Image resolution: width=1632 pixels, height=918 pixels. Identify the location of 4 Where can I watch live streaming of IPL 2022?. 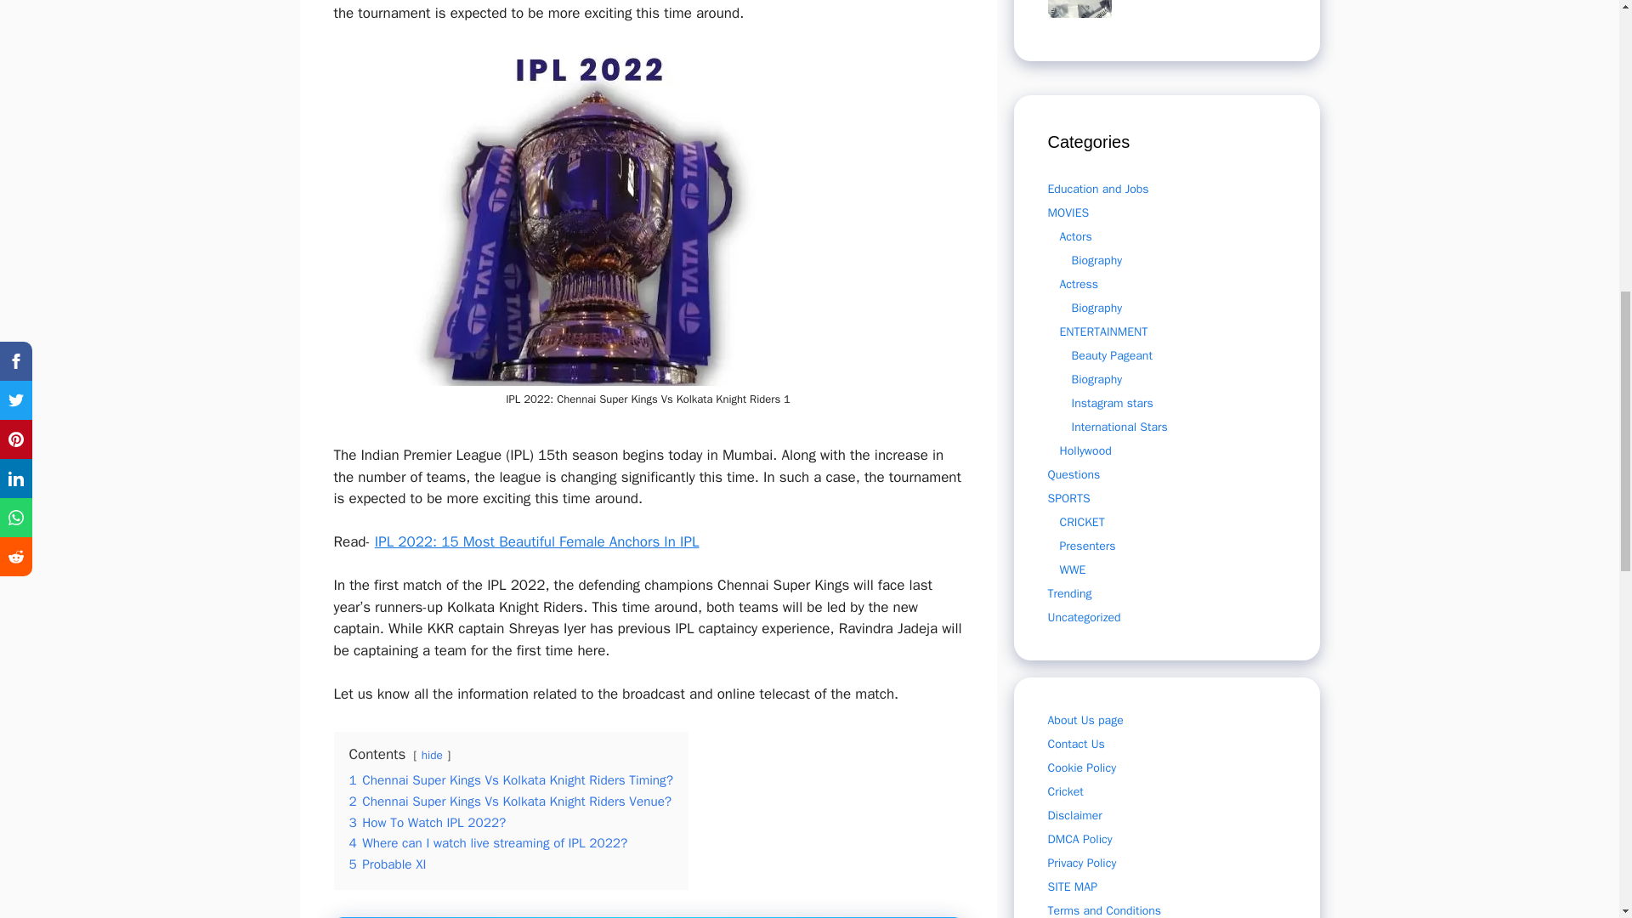
(488, 843).